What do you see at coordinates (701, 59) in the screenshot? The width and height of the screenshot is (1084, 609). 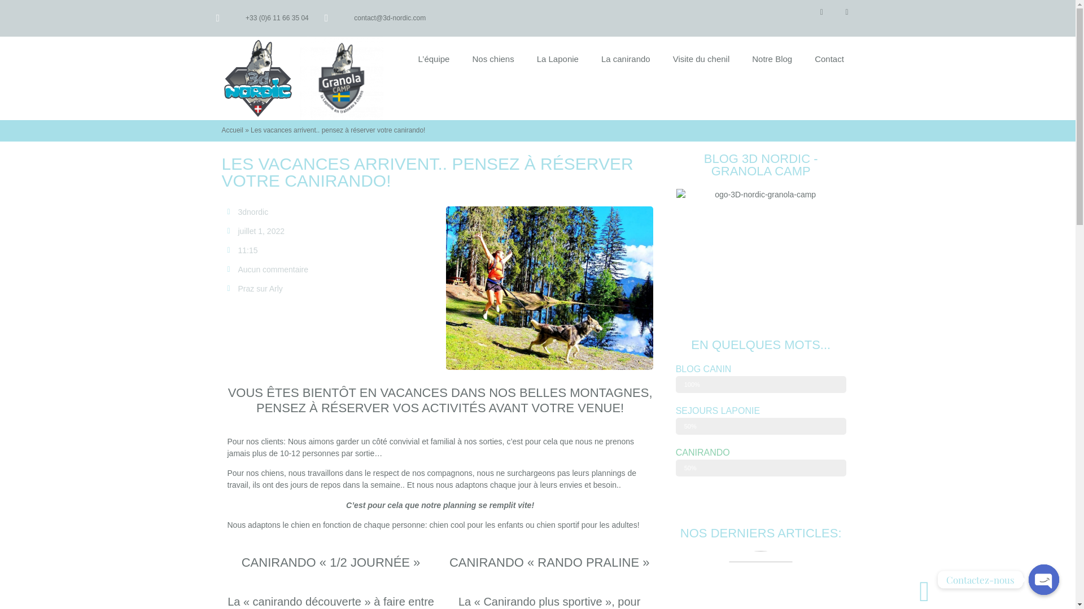 I see `Visite du chenil` at bounding box center [701, 59].